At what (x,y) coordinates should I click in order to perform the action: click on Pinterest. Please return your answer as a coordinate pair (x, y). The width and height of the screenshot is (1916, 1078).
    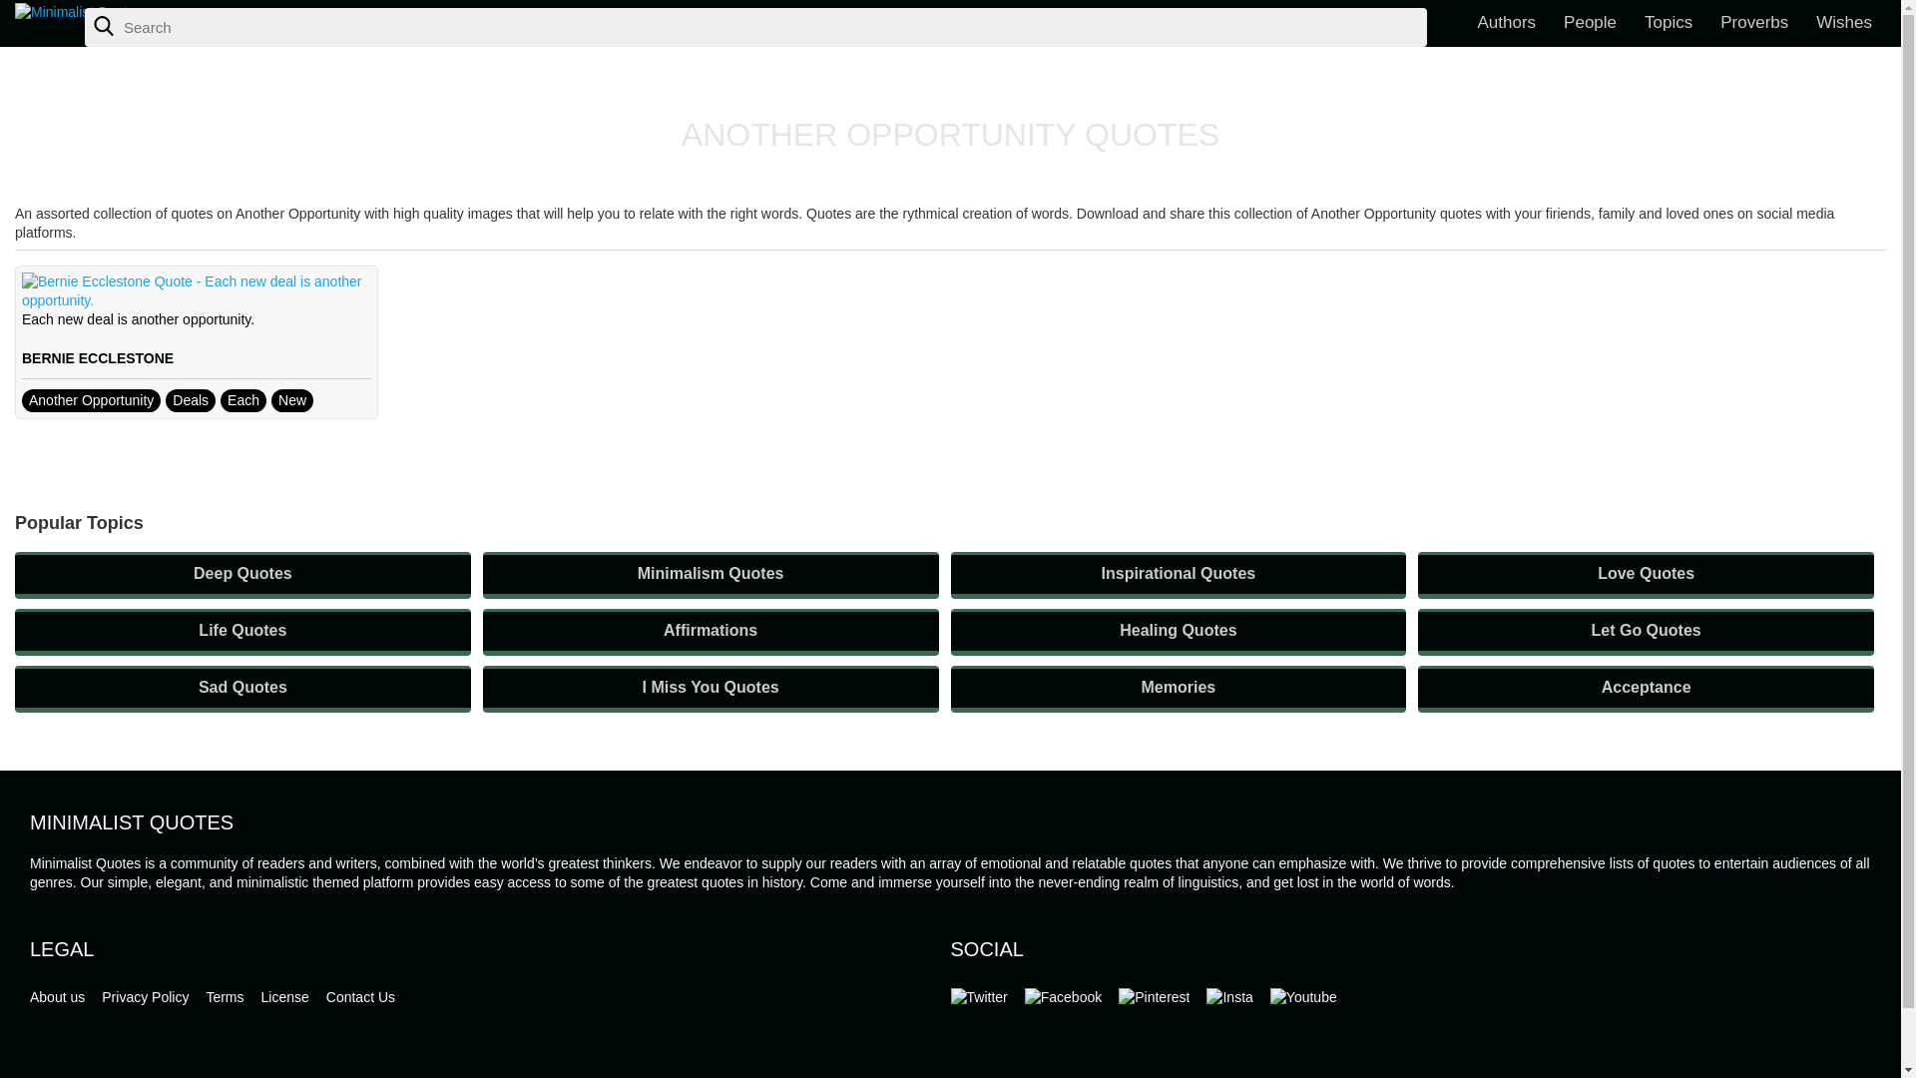
    Looking at the image, I should click on (1154, 997).